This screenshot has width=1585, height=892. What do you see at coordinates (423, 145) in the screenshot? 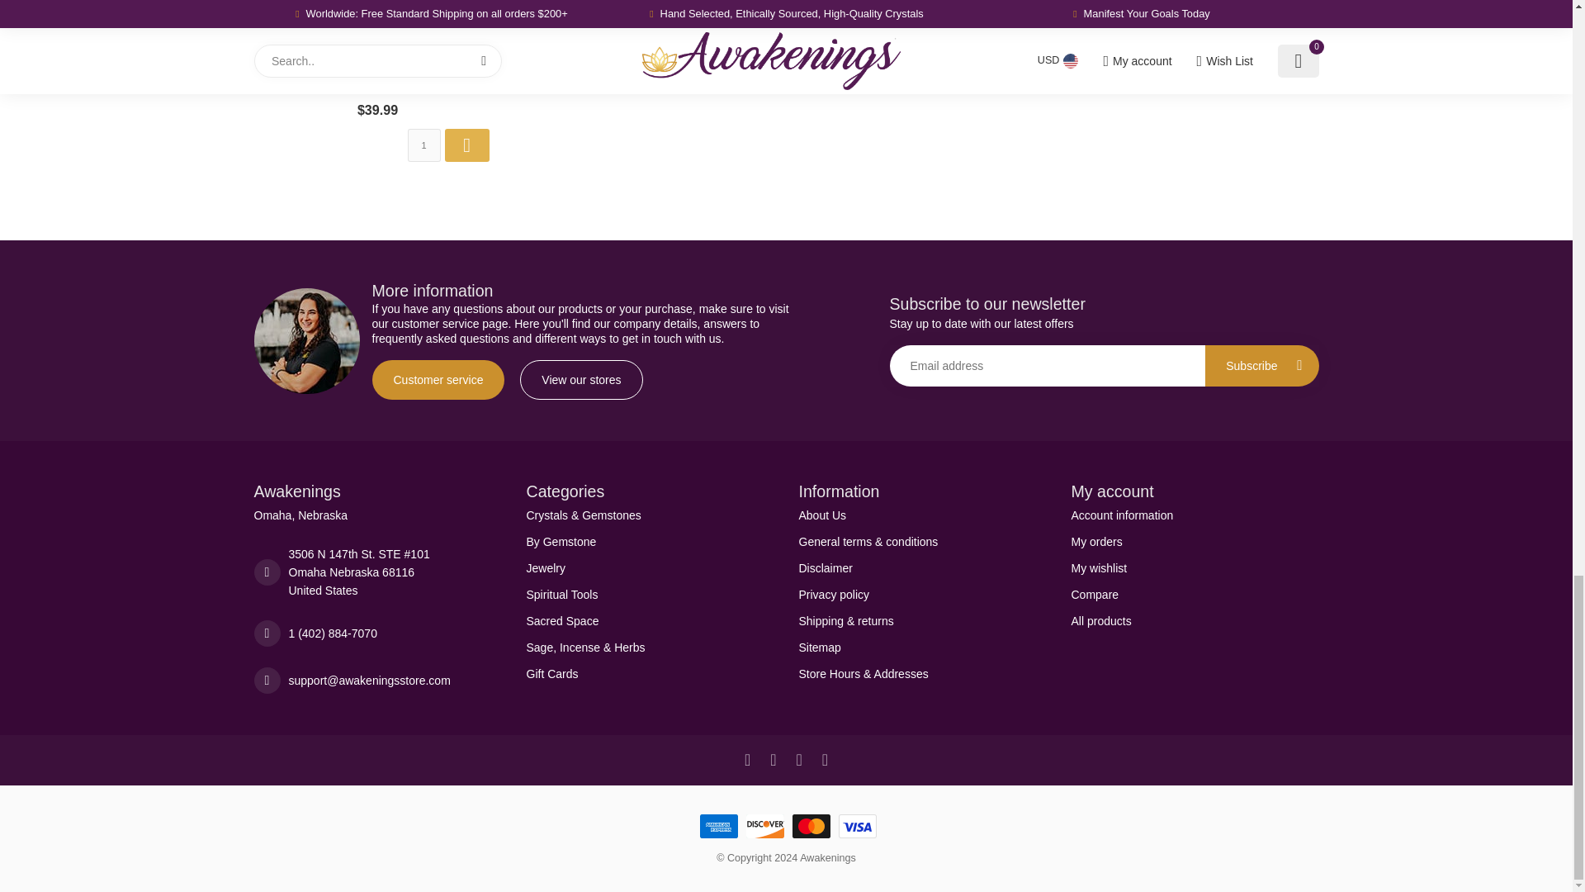
I see `1` at bounding box center [423, 145].